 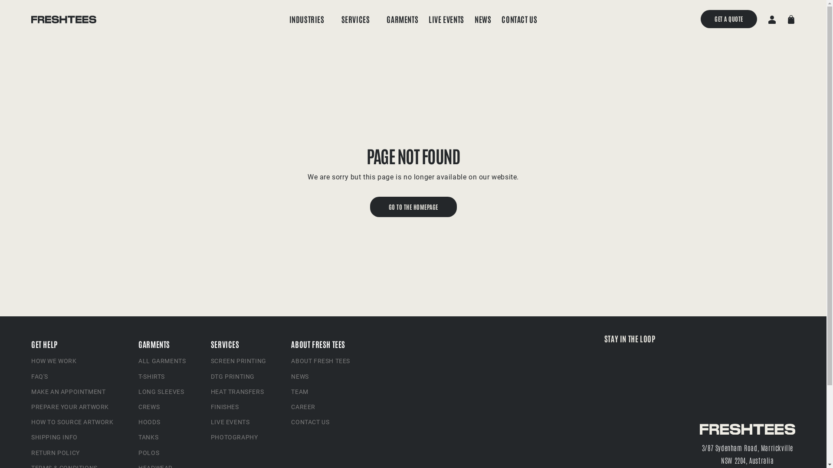 What do you see at coordinates (237, 392) in the screenshot?
I see `HEAT TRANSFERS` at bounding box center [237, 392].